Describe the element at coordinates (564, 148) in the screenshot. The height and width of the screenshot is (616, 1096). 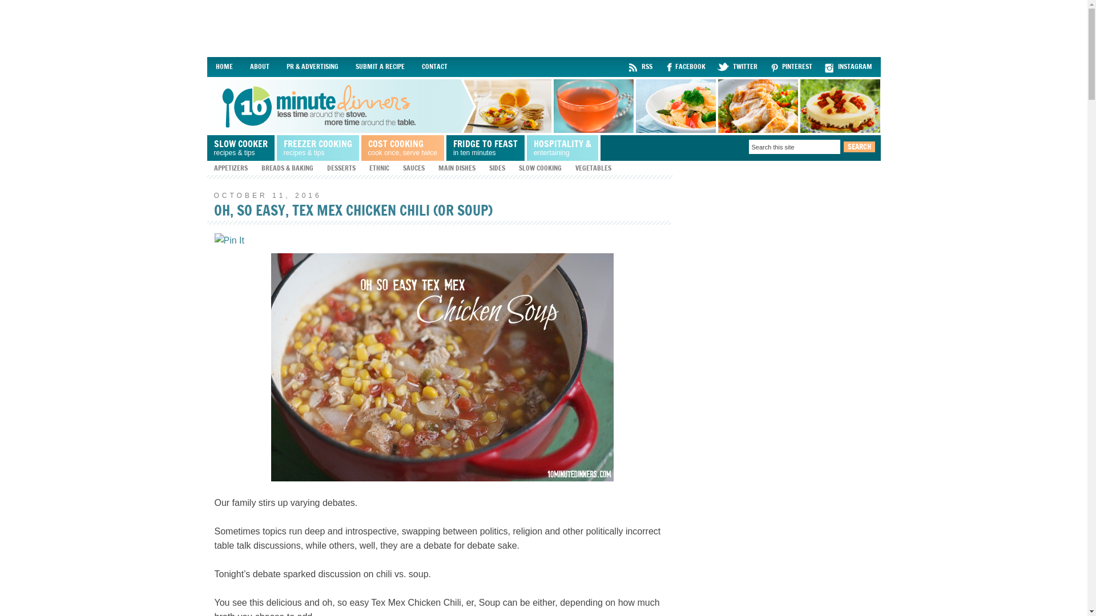
I see `HOSPITALITY &
entertaining` at that location.